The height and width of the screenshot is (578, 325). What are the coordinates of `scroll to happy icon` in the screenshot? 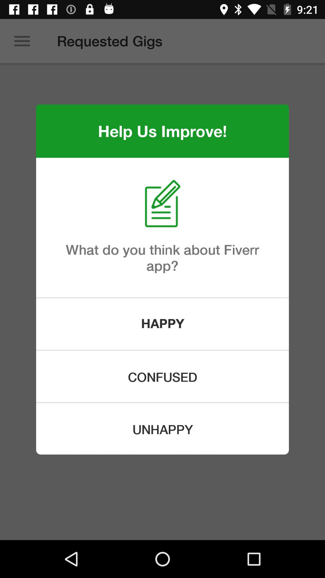 It's located at (162, 324).